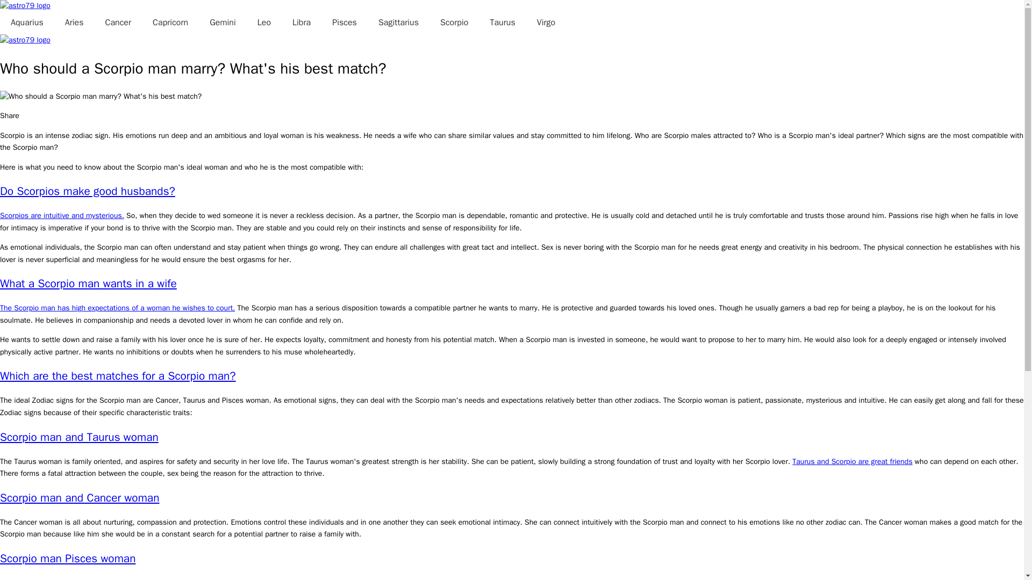 This screenshot has width=1032, height=580. Describe the element at coordinates (399, 23) in the screenshot. I see `Sagittarius` at that location.